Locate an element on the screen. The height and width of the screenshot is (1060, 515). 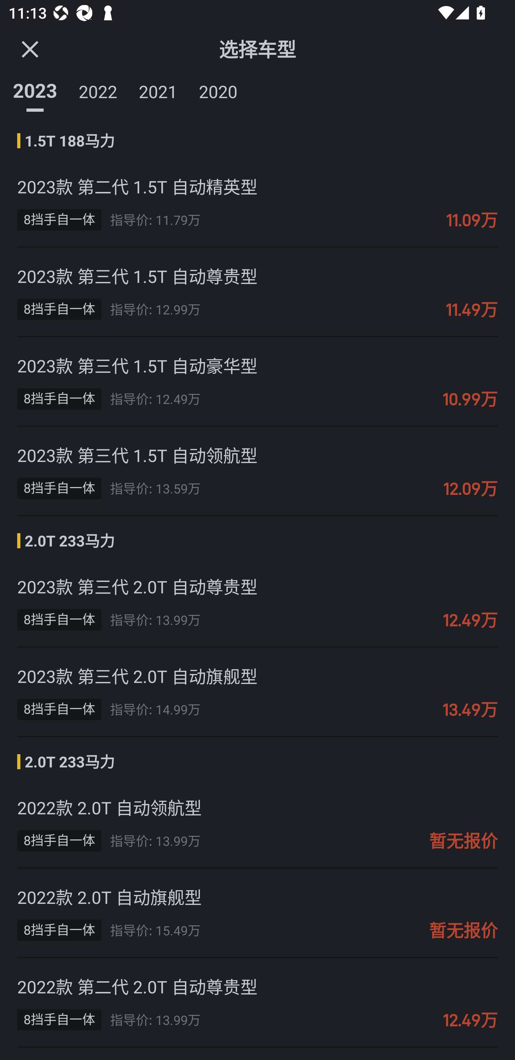
2023款 第三代 1.5T 自动尊贵型 8挡手自一体 指导价: 12.99万 11.49万 is located at coordinates (257, 292).